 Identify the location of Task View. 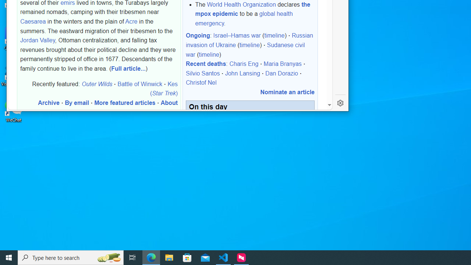
(132, 258).